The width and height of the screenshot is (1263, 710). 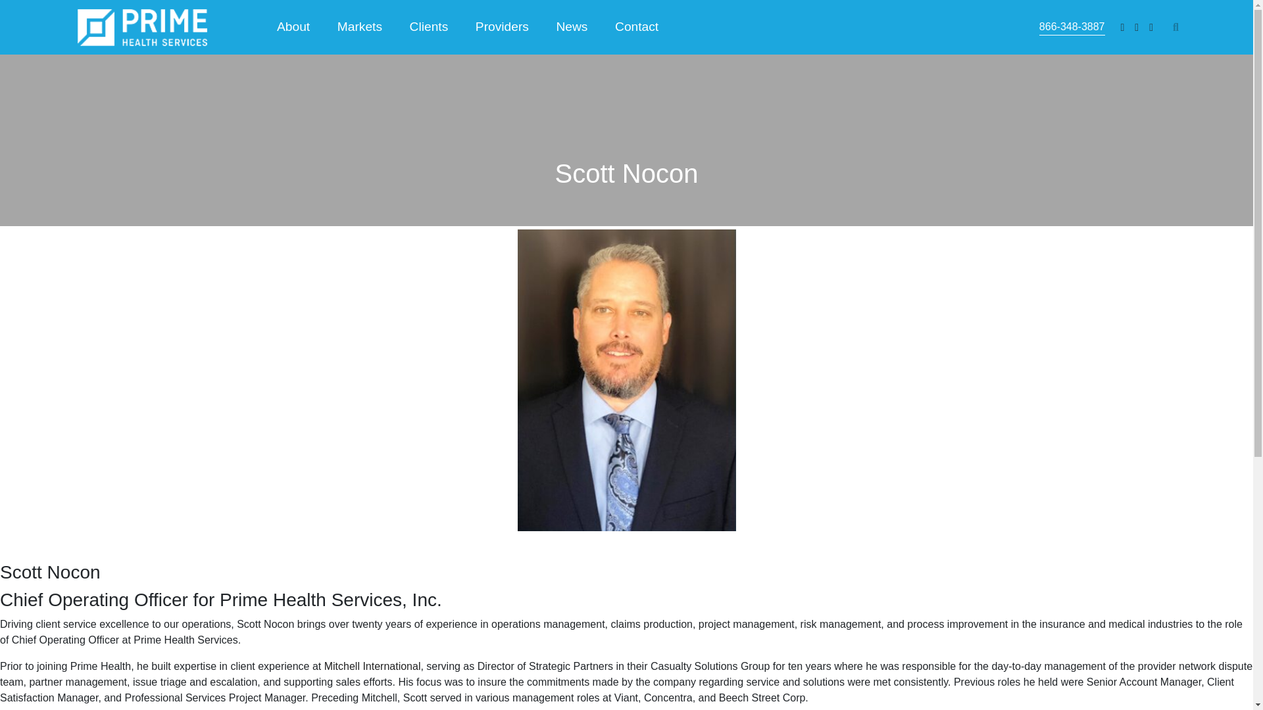 What do you see at coordinates (572, 28) in the screenshot?
I see `News` at bounding box center [572, 28].